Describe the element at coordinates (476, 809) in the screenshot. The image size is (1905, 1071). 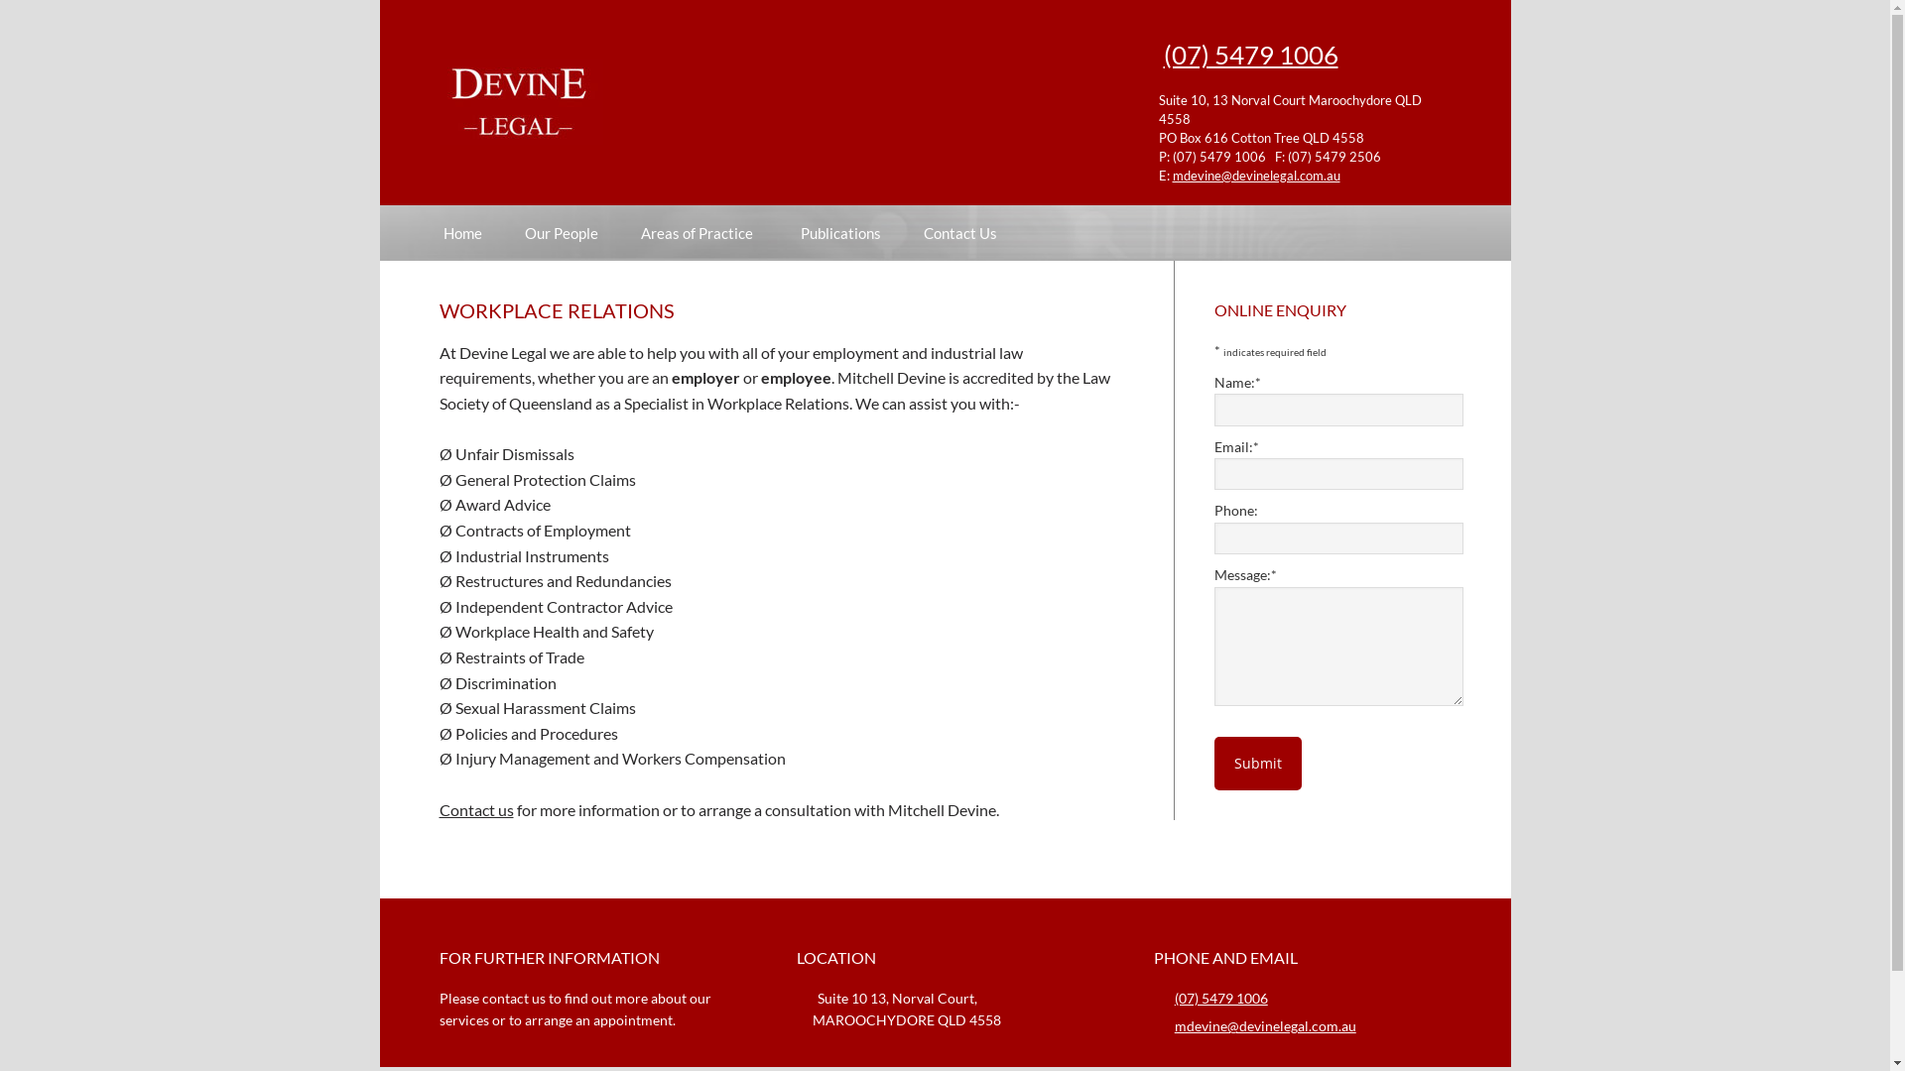
I see `Contact us` at that location.